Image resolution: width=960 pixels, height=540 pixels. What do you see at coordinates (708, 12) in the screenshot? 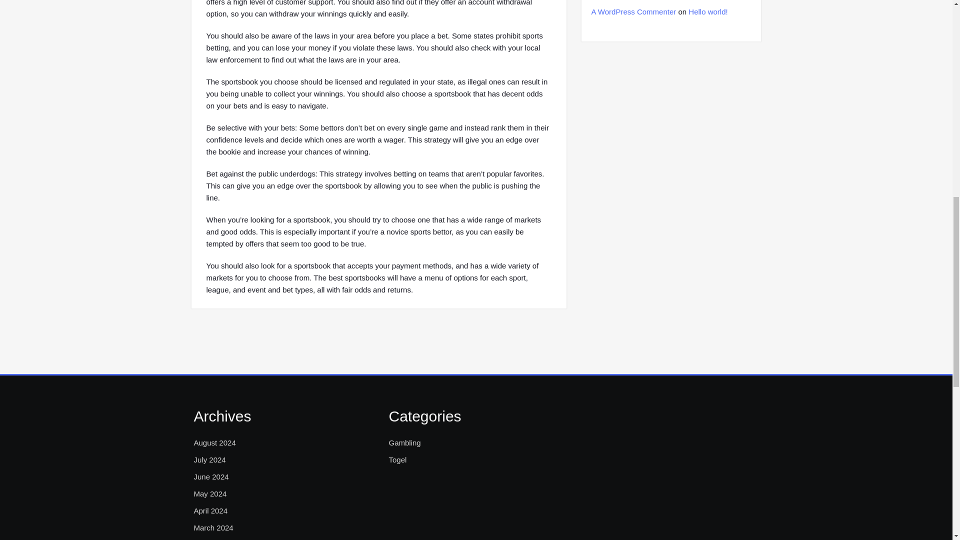
I see `Hello world!` at bounding box center [708, 12].